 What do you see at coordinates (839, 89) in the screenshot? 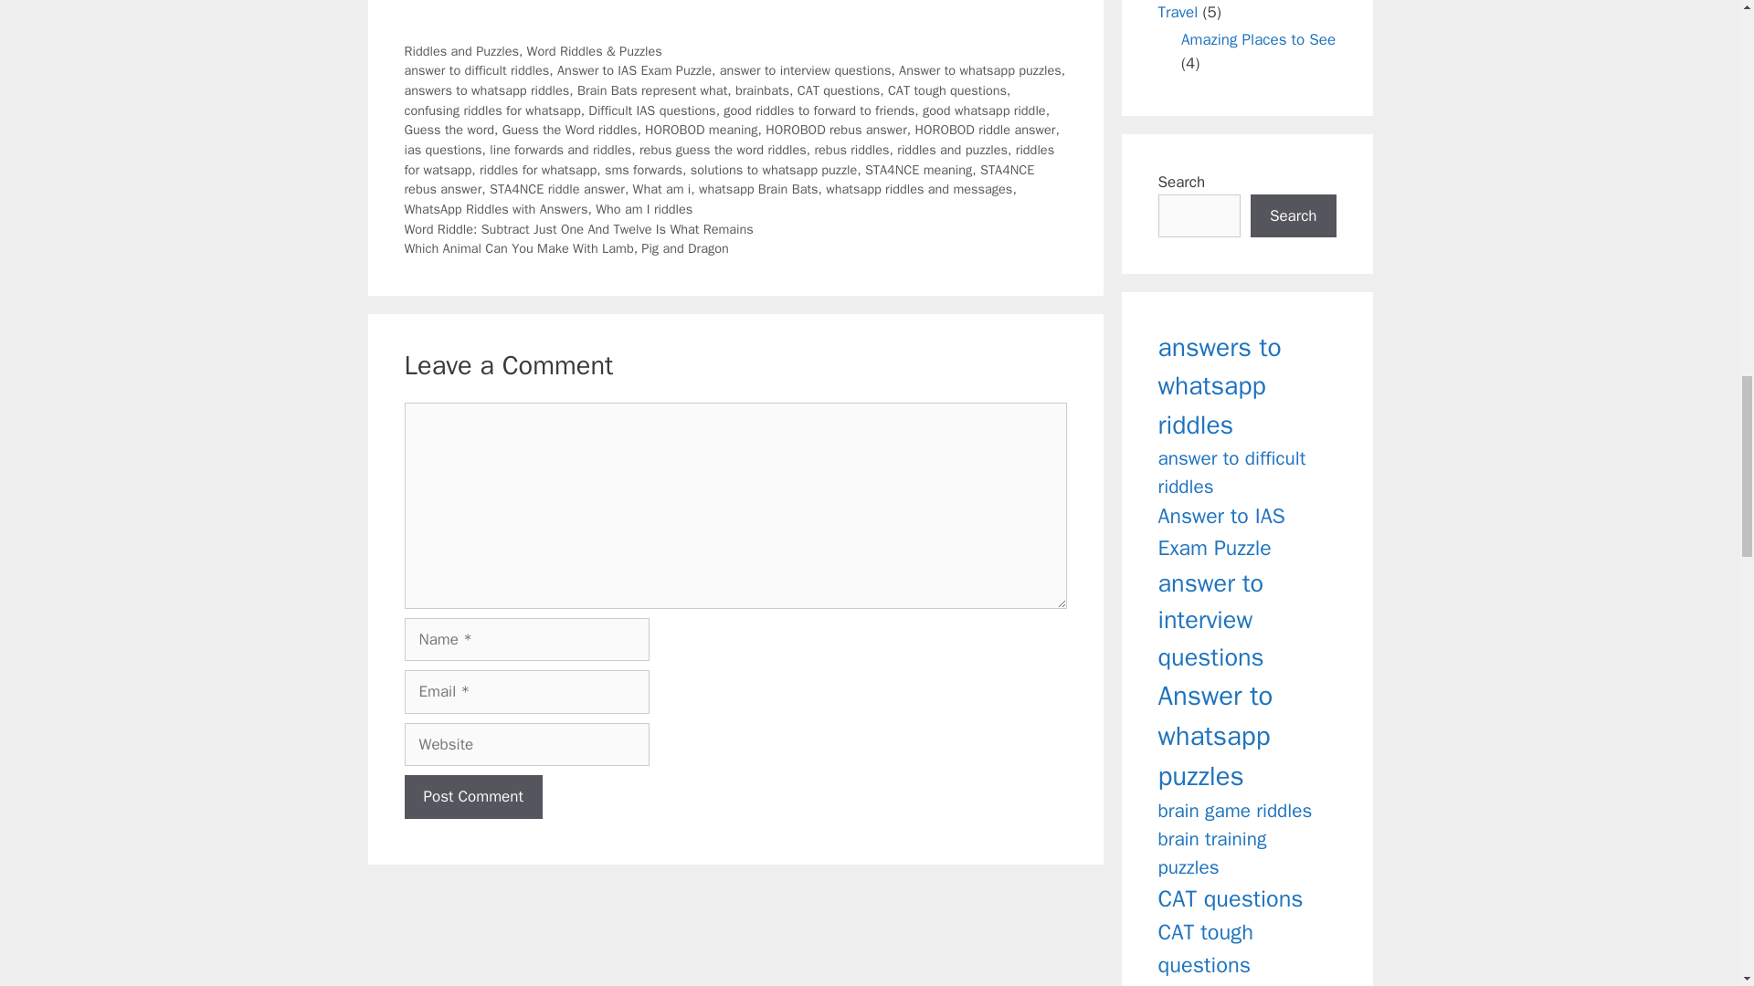
I see `CAT questions` at bounding box center [839, 89].